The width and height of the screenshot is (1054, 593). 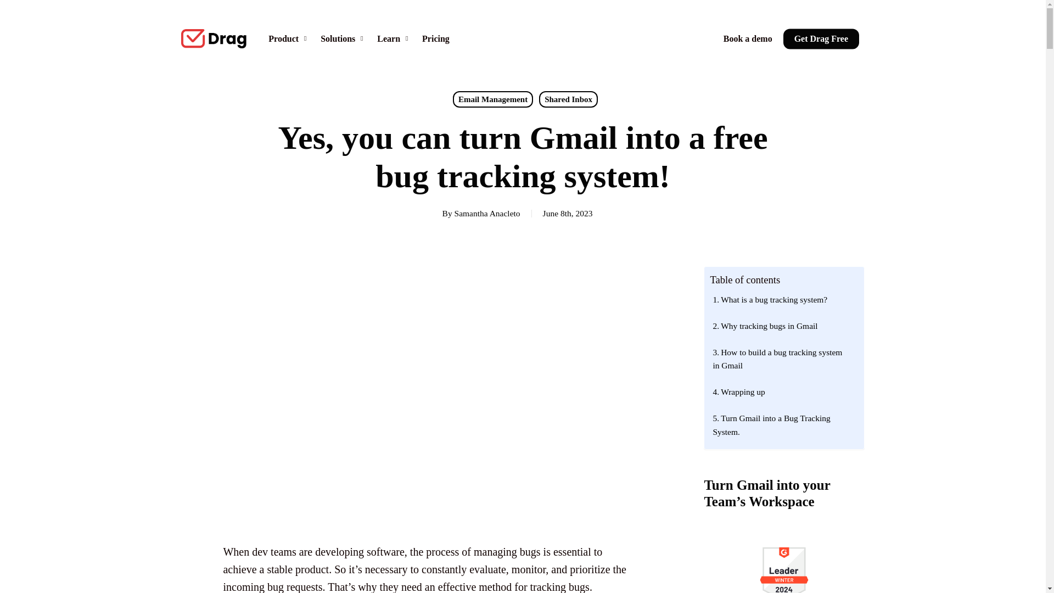 What do you see at coordinates (781, 424) in the screenshot?
I see `Turn Gmail into a Bug Tracking System.` at bounding box center [781, 424].